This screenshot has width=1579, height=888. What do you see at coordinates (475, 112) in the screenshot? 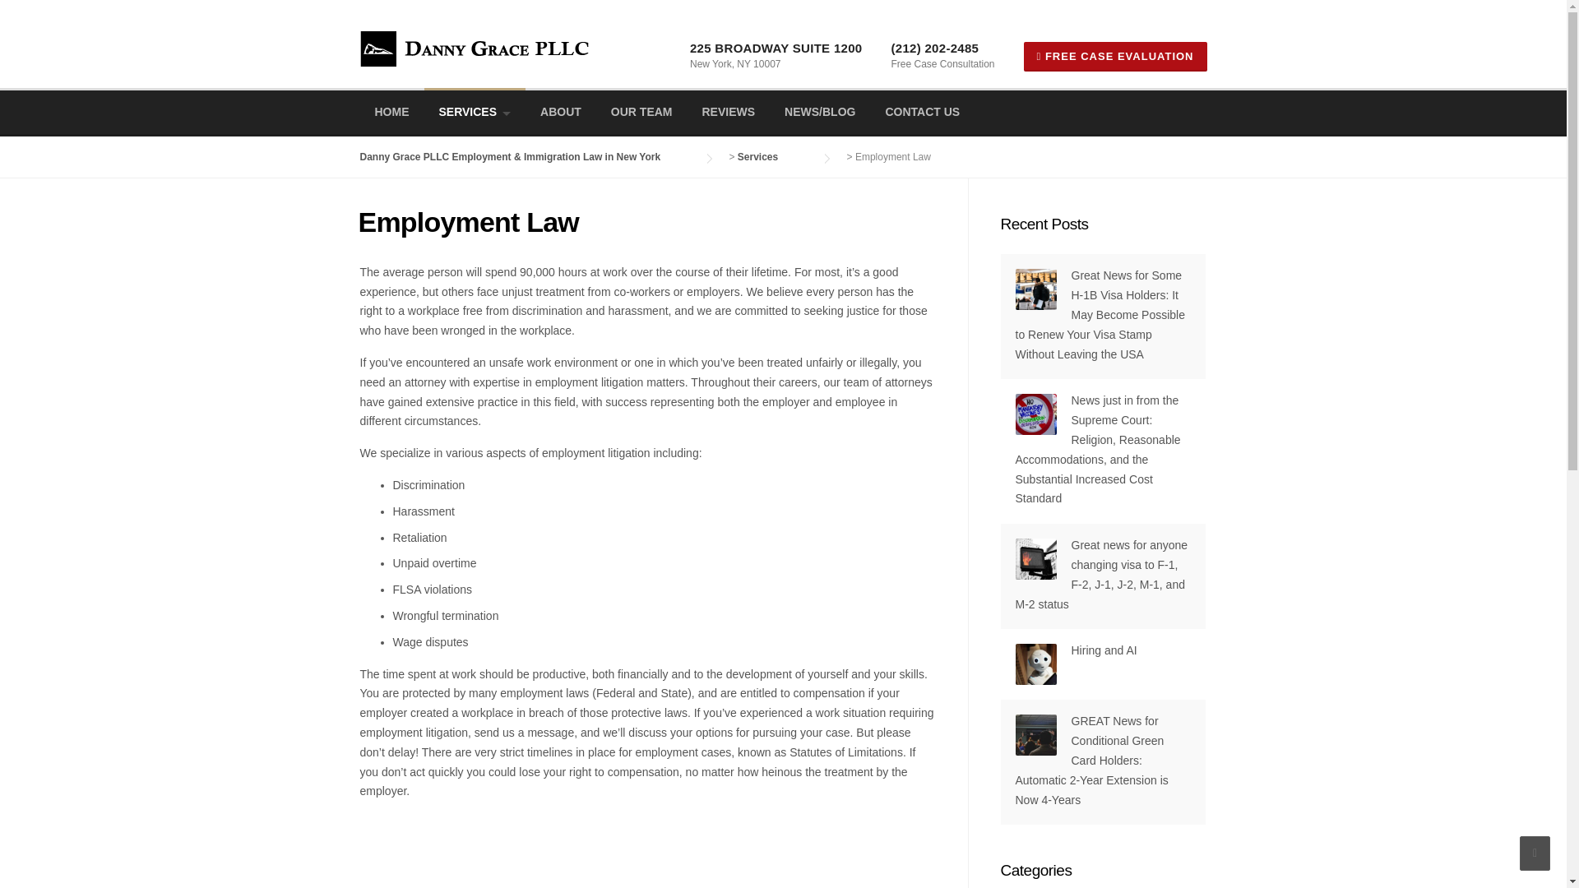
I see `SERVICES` at bounding box center [475, 112].